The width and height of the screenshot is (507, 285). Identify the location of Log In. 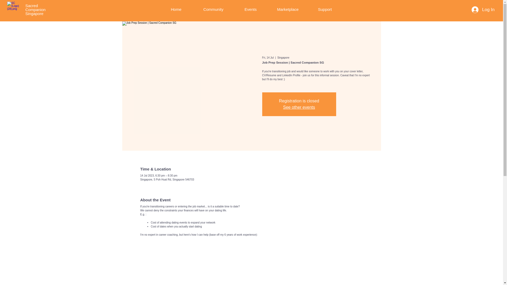
(483, 10).